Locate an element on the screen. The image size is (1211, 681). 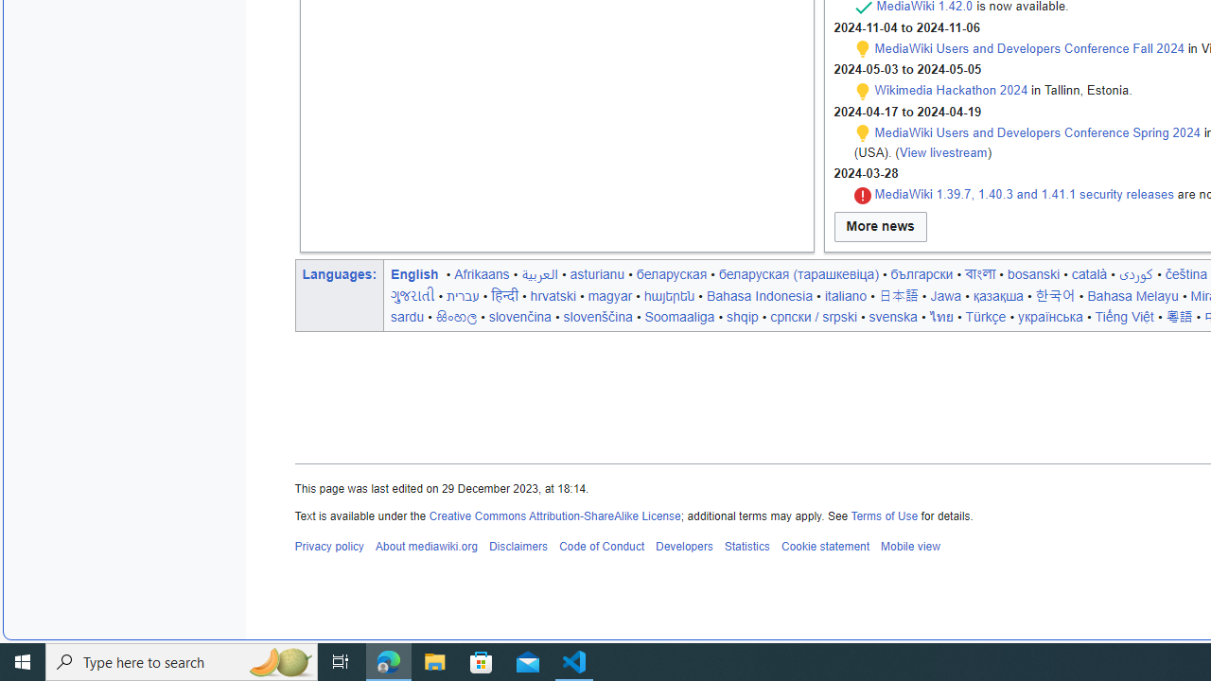
Code of Conduct is located at coordinates (601, 547).